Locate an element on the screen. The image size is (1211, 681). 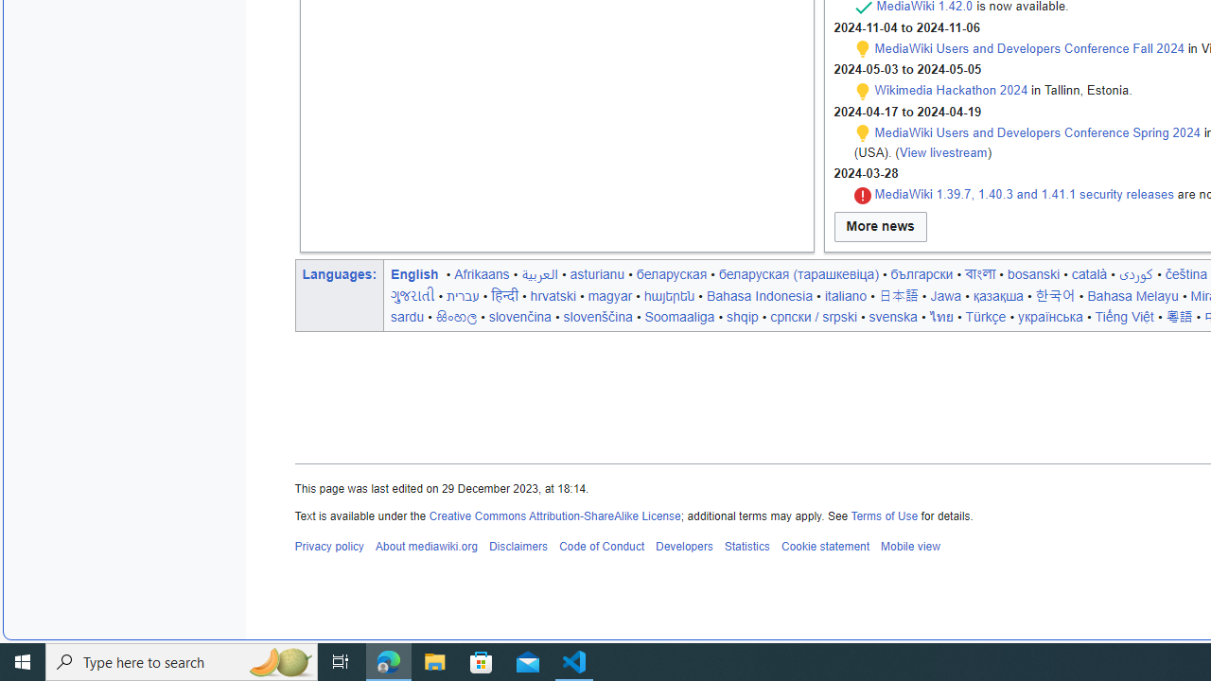
Code of Conduct is located at coordinates (601, 547).